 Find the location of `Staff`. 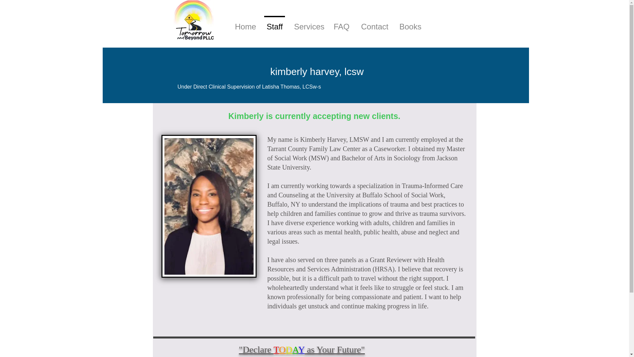

Staff is located at coordinates (274, 24).